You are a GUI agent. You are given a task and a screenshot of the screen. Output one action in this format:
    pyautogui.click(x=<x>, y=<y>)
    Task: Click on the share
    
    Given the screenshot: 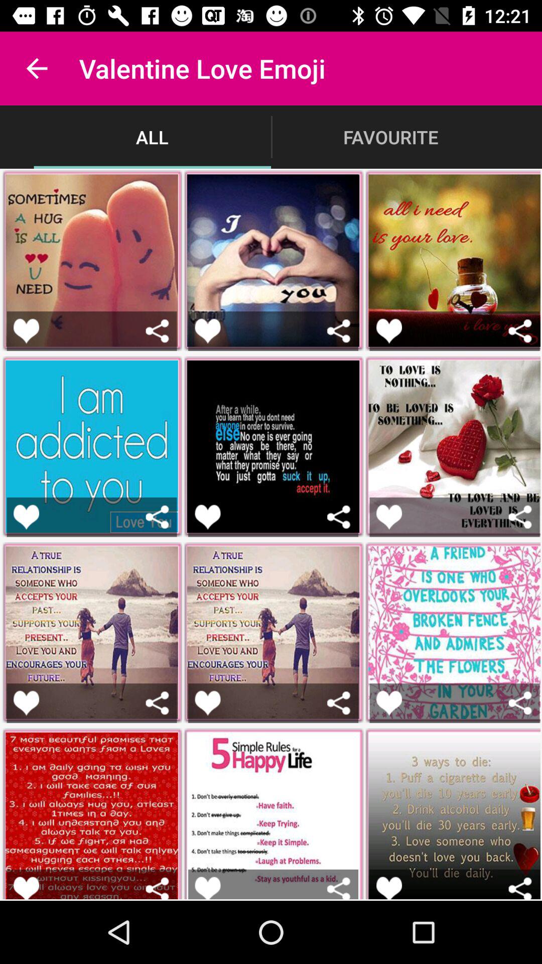 What is the action you would take?
    pyautogui.click(x=338, y=703)
    